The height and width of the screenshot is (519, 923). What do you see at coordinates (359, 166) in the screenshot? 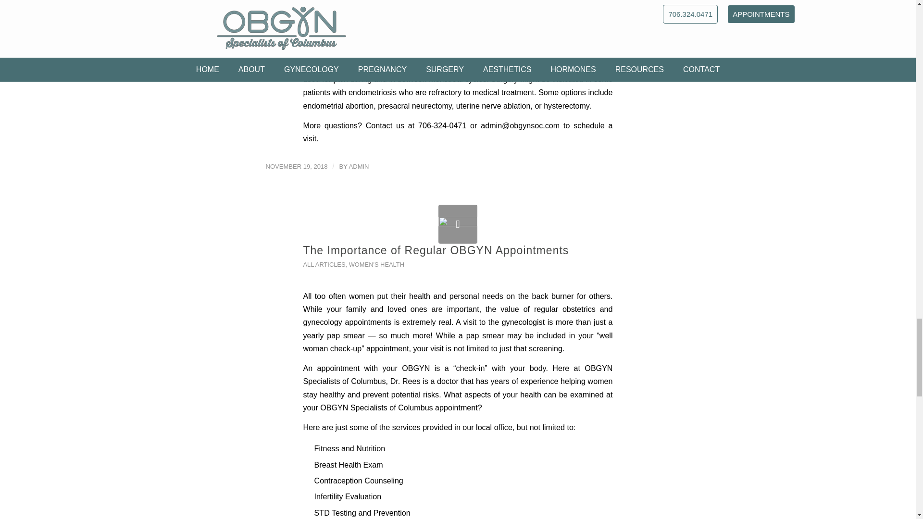
I see `Posts by admin` at bounding box center [359, 166].